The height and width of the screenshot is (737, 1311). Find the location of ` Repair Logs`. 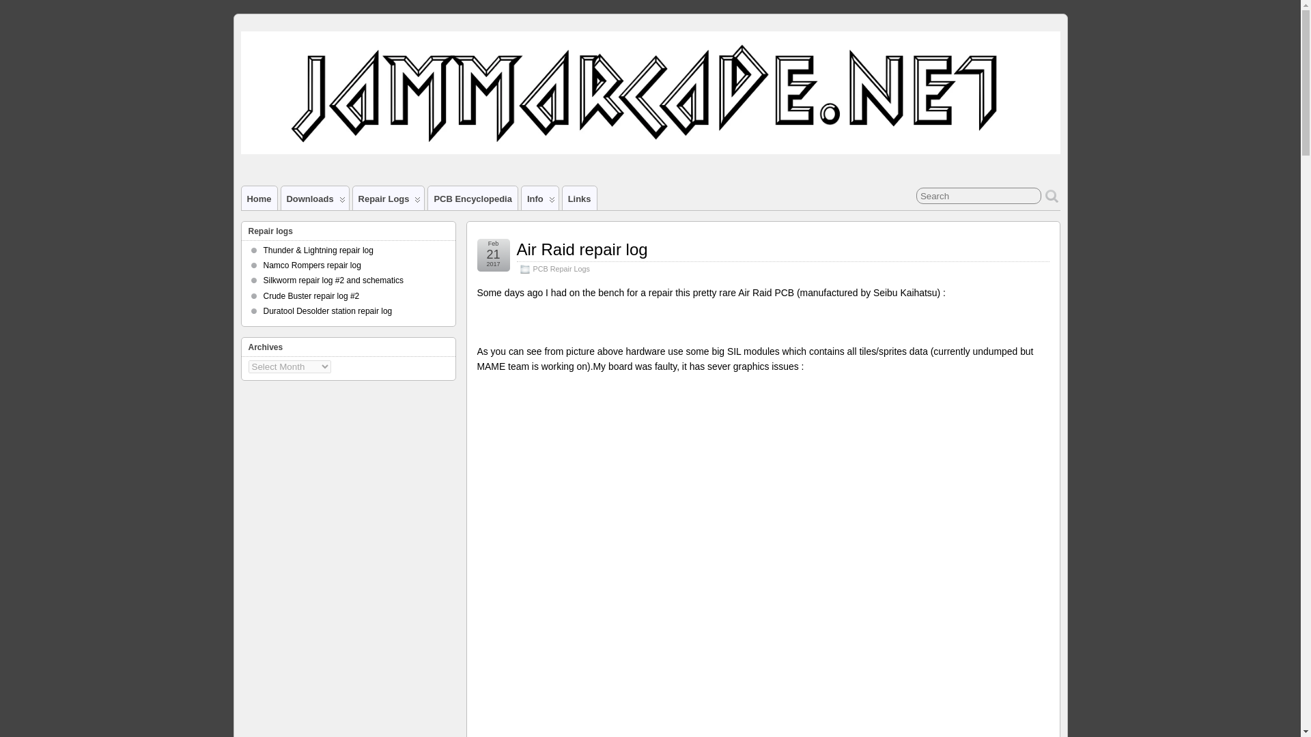

 Repair Logs is located at coordinates (389, 198).